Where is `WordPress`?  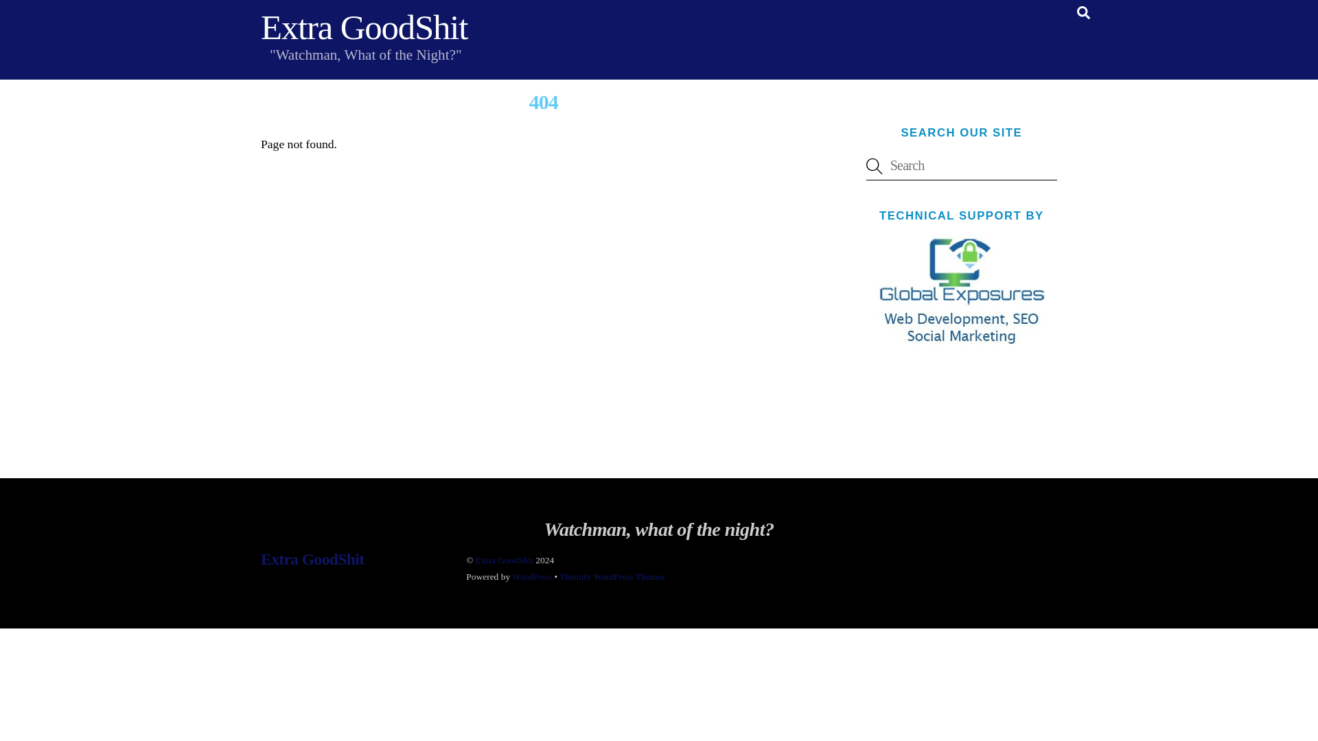
WordPress is located at coordinates (532, 576).